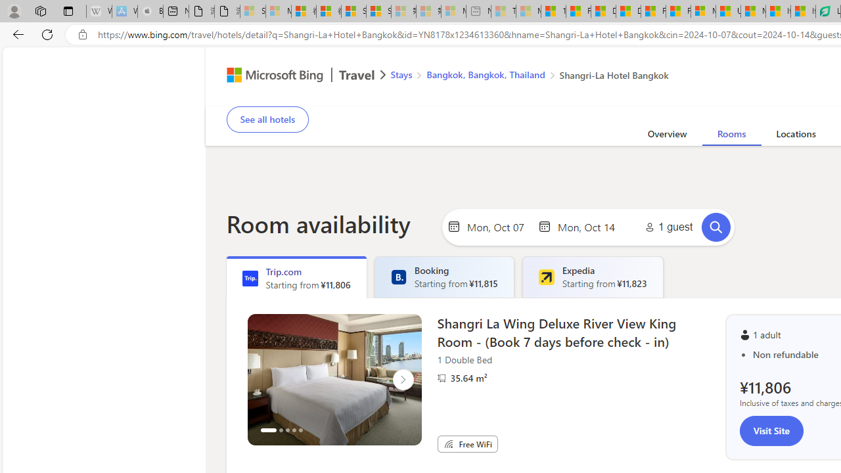 The height and width of the screenshot is (473, 841). I want to click on Bangkok, Bangkok, Thailand, so click(485, 74).